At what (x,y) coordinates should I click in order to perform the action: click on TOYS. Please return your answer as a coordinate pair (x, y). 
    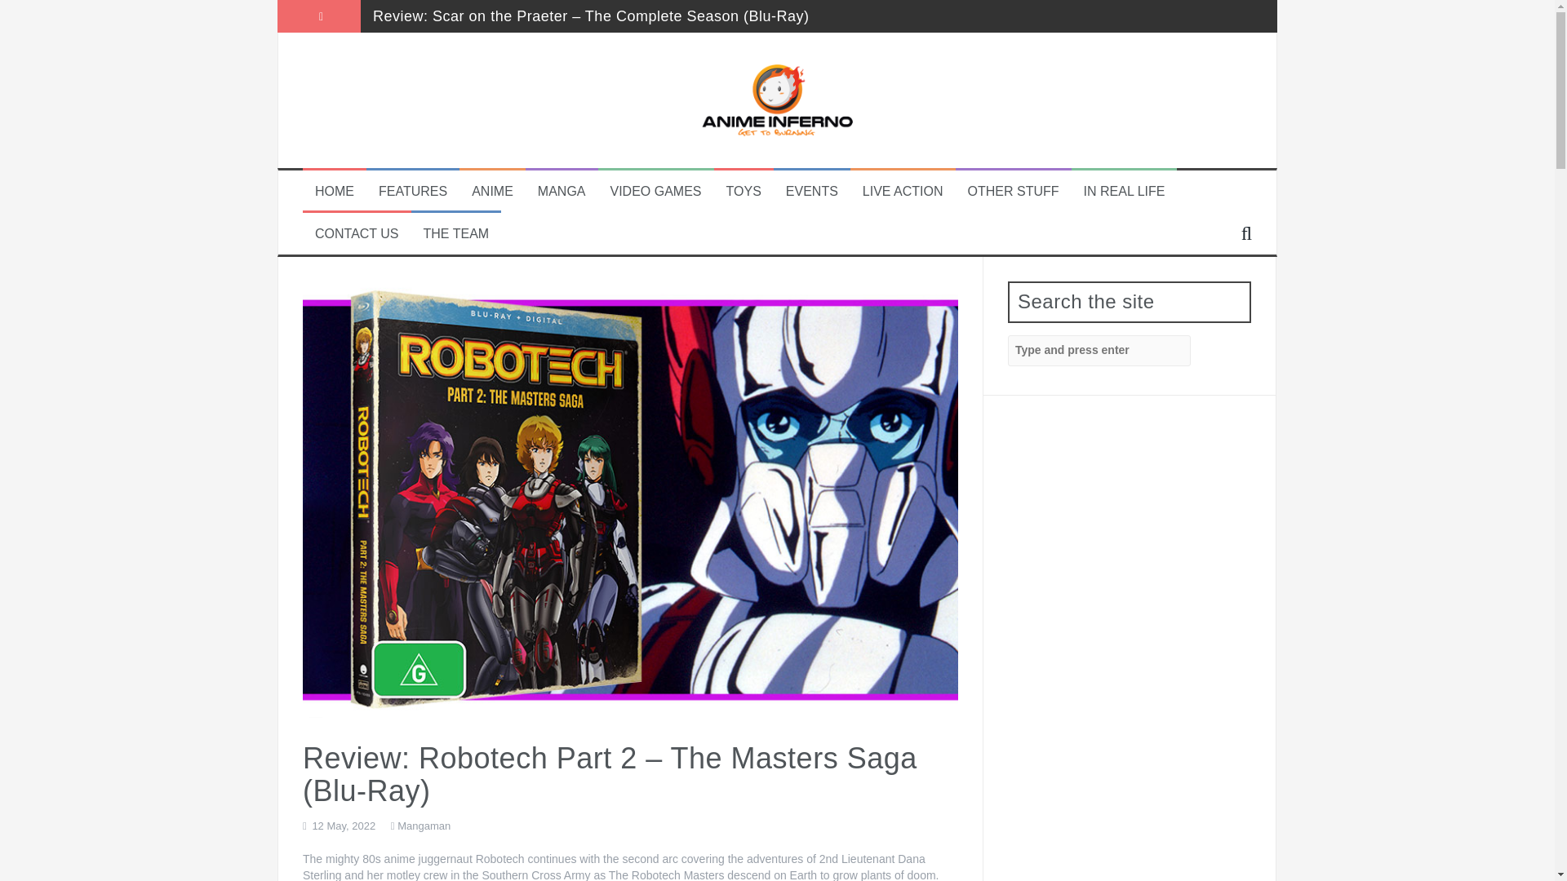
    Looking at the image, I should click on (744, 192).